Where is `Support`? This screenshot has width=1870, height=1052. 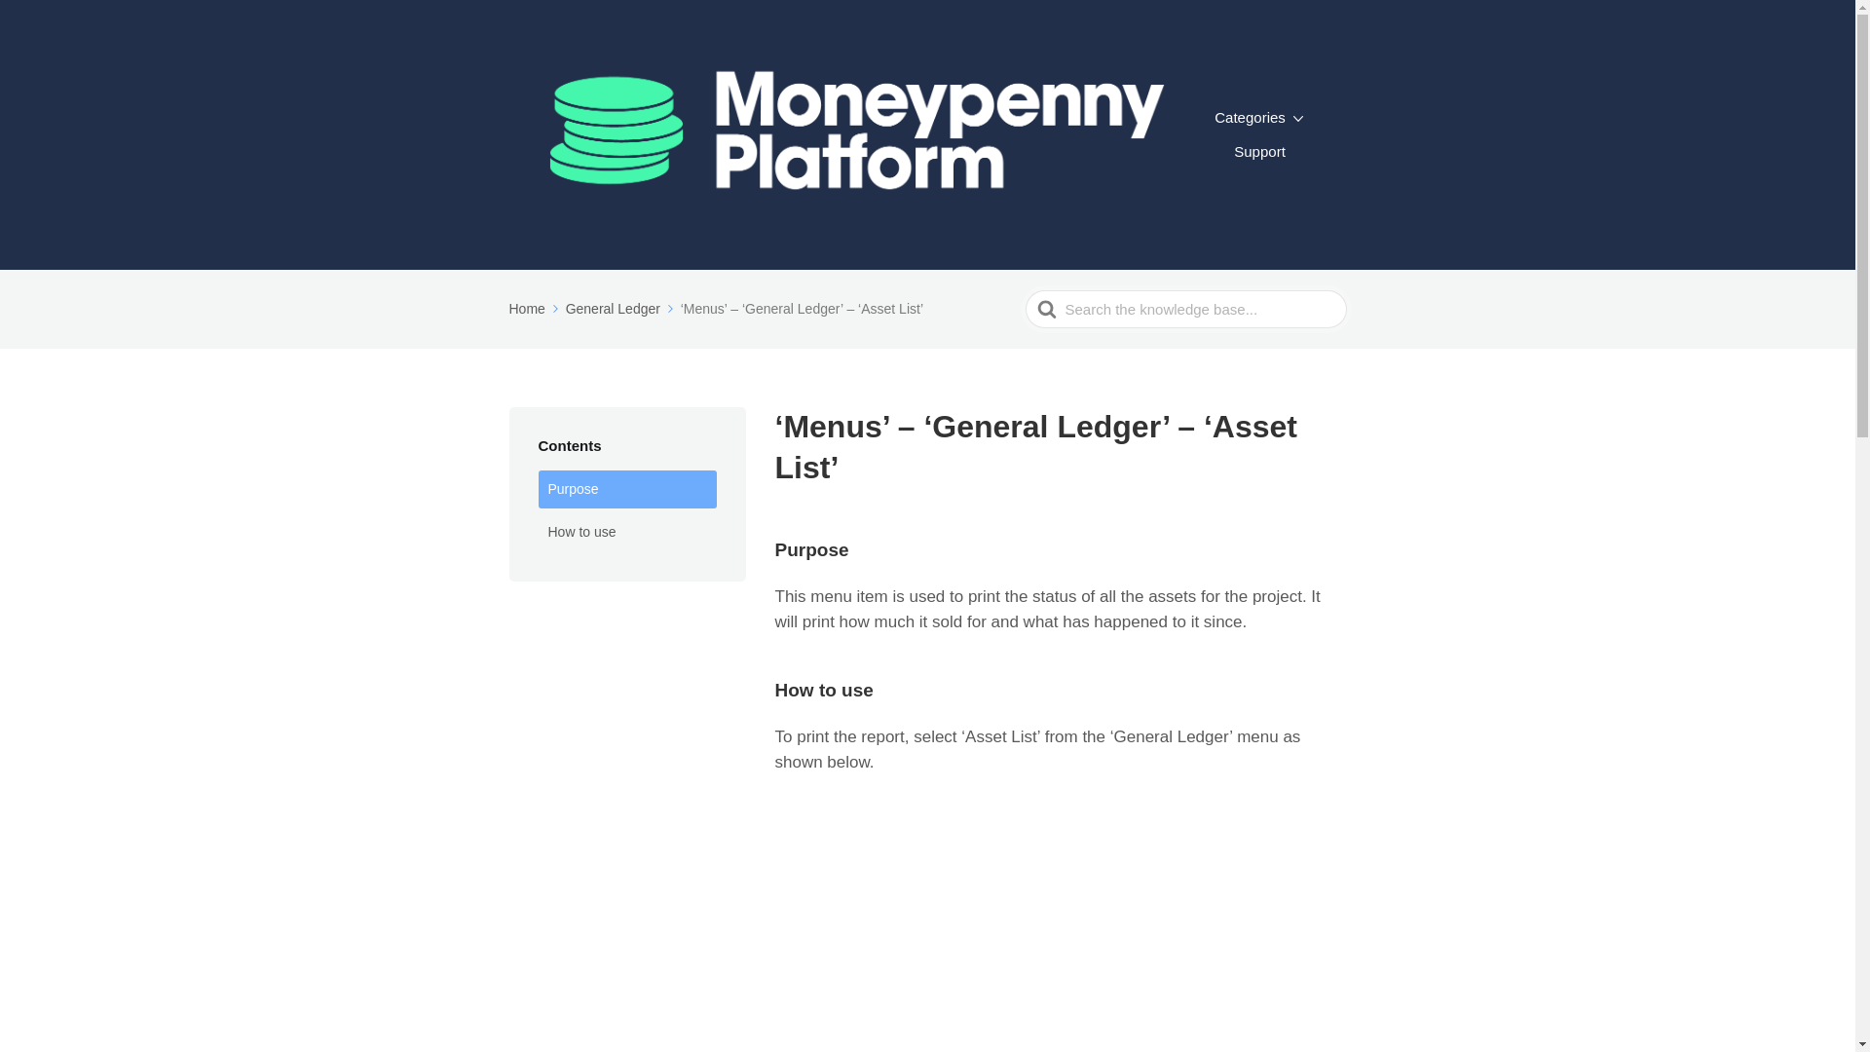
Support is located at coordinates (1260, 151).